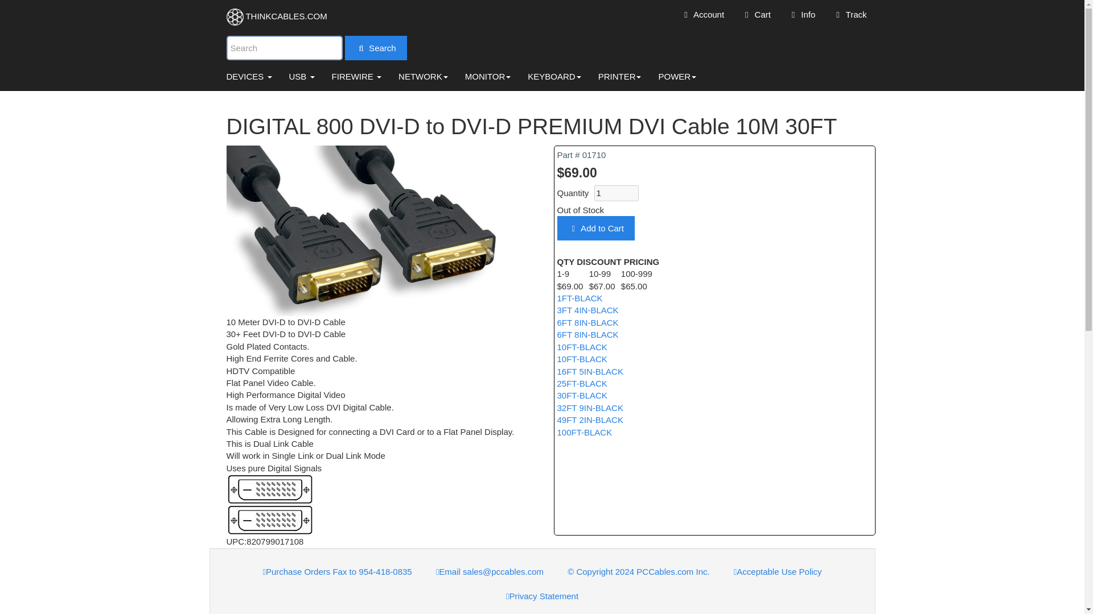 This screenshot has width=1093, height=614. Describe the element at coordinates (849, 14) in the screenshot. I see `Track` at that location.